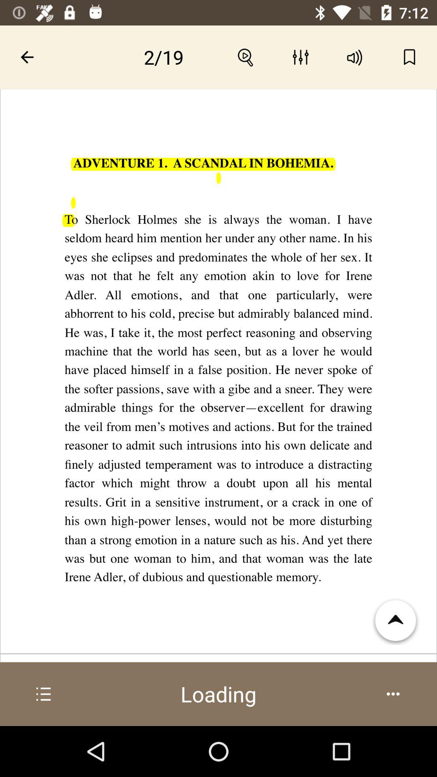 The height and width of the screenshot is (777, 437). What do you see at coordinates (355, 57) in the screenshot?
I see `increase the volume` at bounding box center [355, 57].